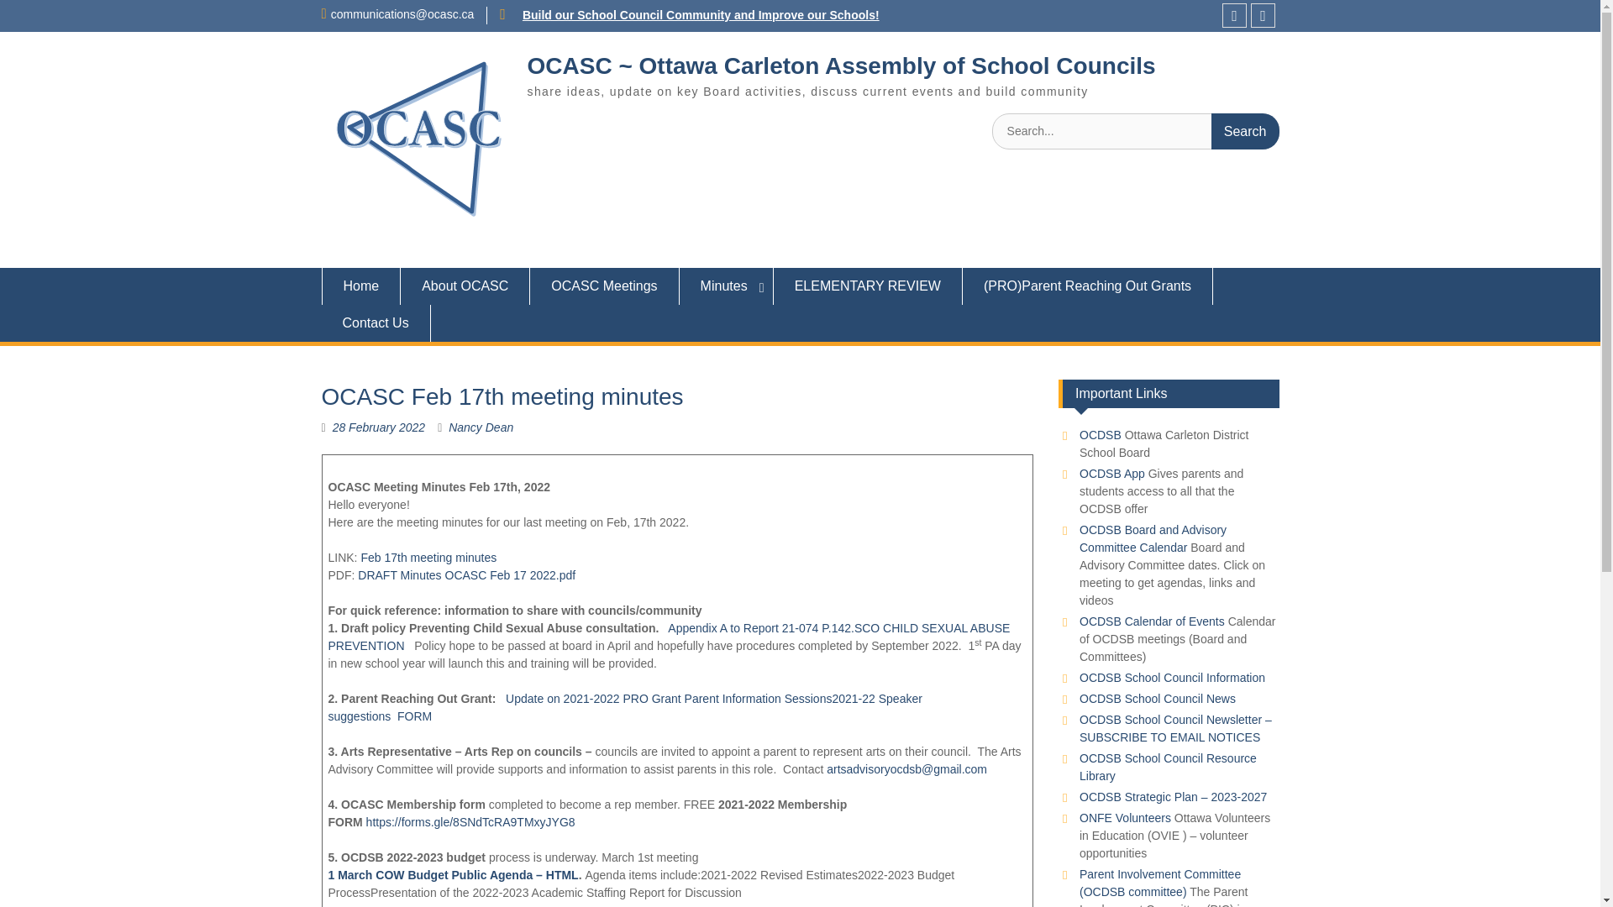 The image size is (1613, 907). What do you see at coordinates (1245, 131) in the screenshot?
I see `Search` at bounding box center [1245, 131].